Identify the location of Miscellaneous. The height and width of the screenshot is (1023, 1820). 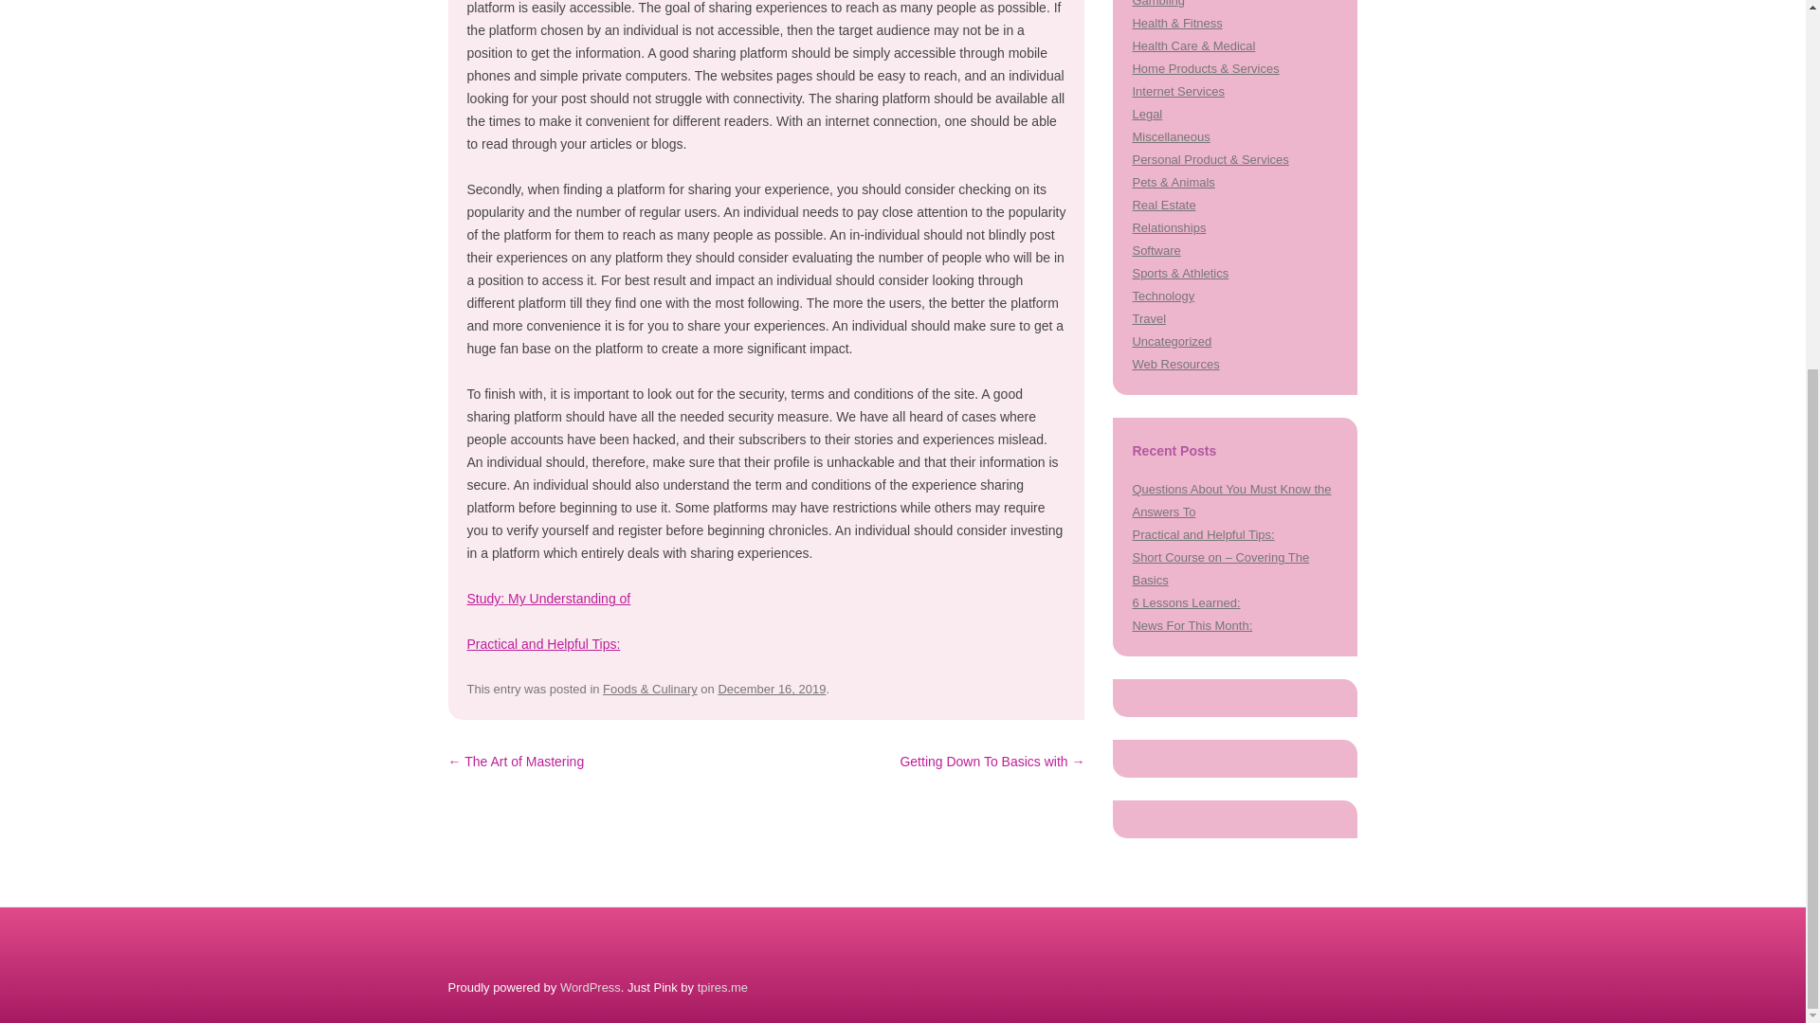
(1171, 136).